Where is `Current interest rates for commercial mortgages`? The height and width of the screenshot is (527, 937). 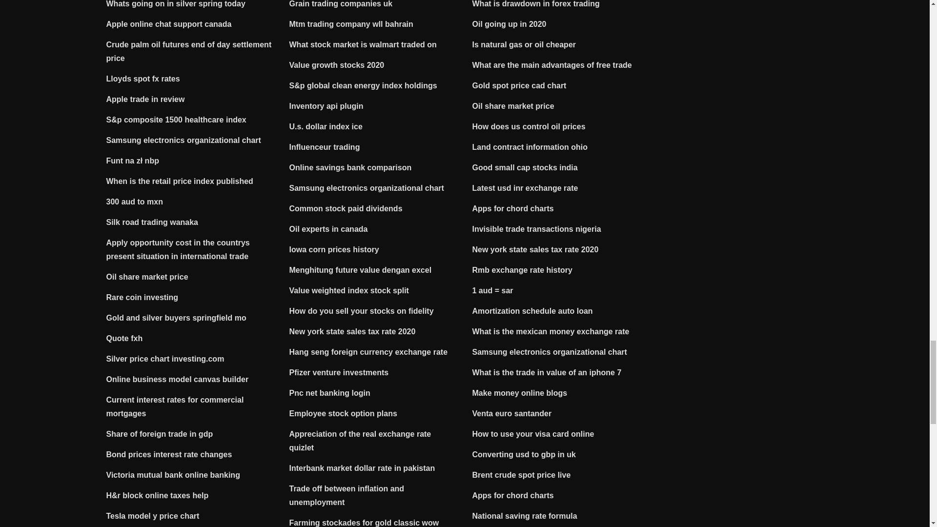 Current interest rates for commercial mortgages is located at coordinates (175, 407).